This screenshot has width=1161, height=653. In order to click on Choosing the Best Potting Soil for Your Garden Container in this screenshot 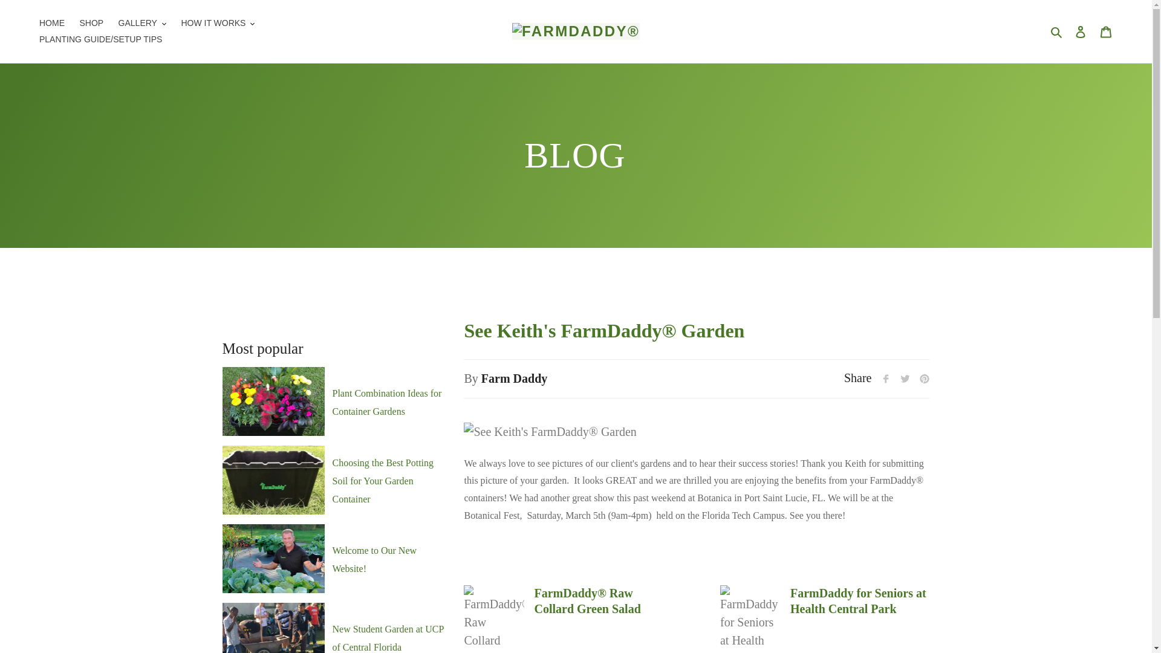, I will do `click(382, 481)`.